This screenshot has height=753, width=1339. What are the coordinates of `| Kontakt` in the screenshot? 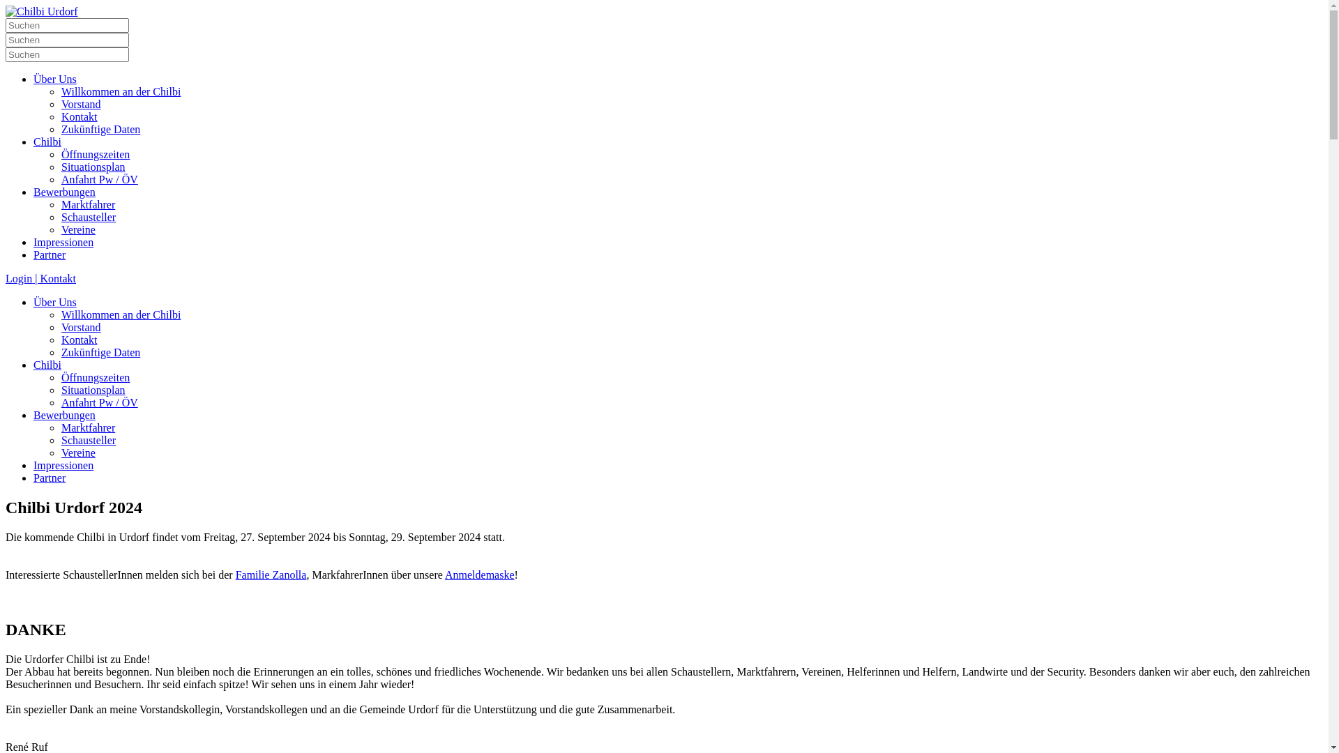 It's located at (54, 279).